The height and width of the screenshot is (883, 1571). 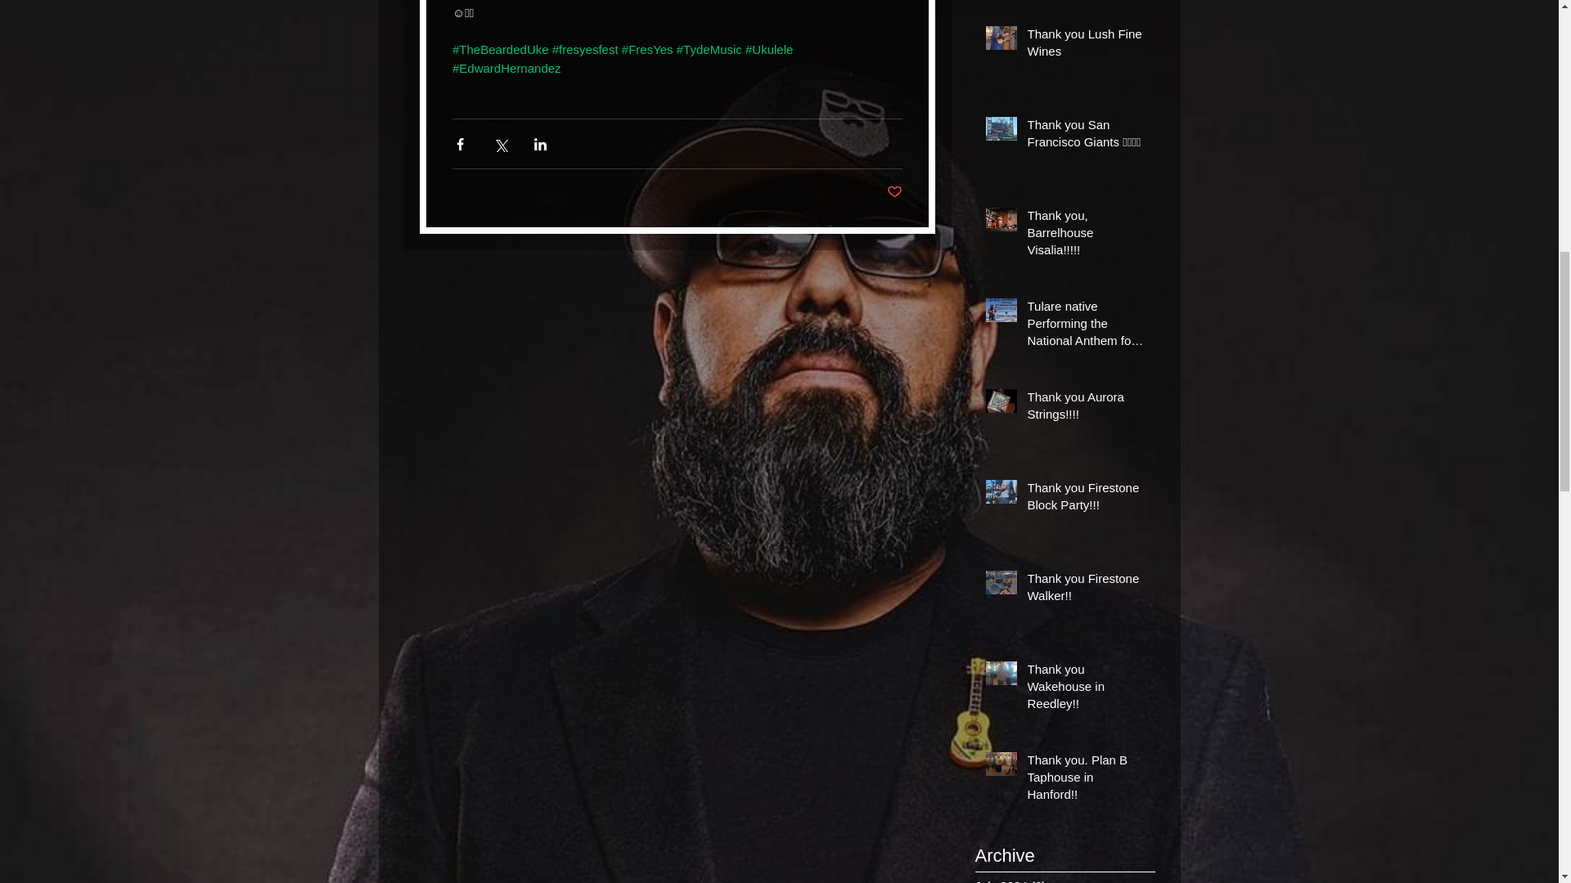 What do you see at coordinates (1086, 500) in the screenshot?
I see `Thank you Firestone Block Party!!!` at bounding box center [1086, 500].